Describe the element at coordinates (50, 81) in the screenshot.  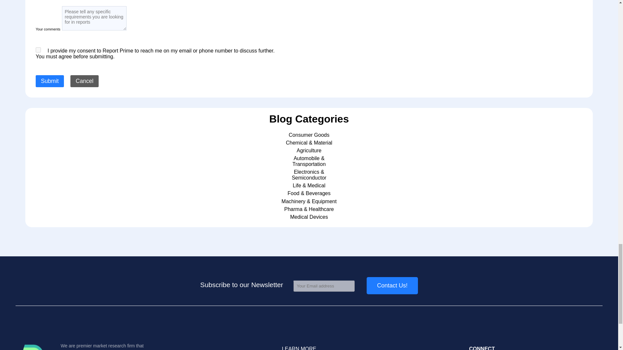
I see `Submit` at that location.